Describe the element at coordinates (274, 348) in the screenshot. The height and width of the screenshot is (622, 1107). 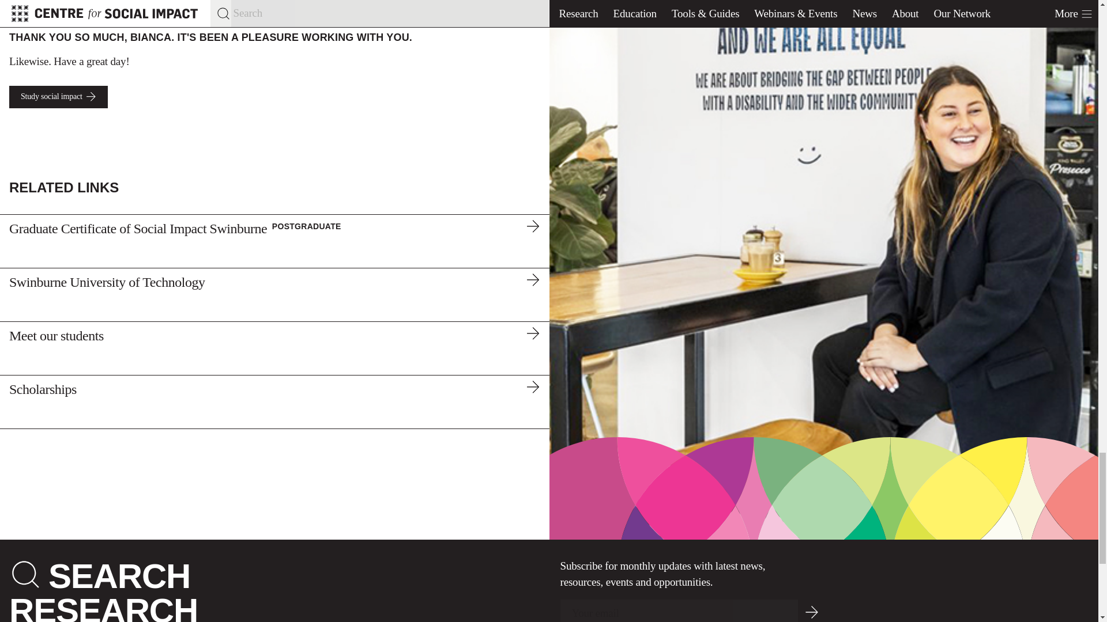
I see `Meet our students` at that location.